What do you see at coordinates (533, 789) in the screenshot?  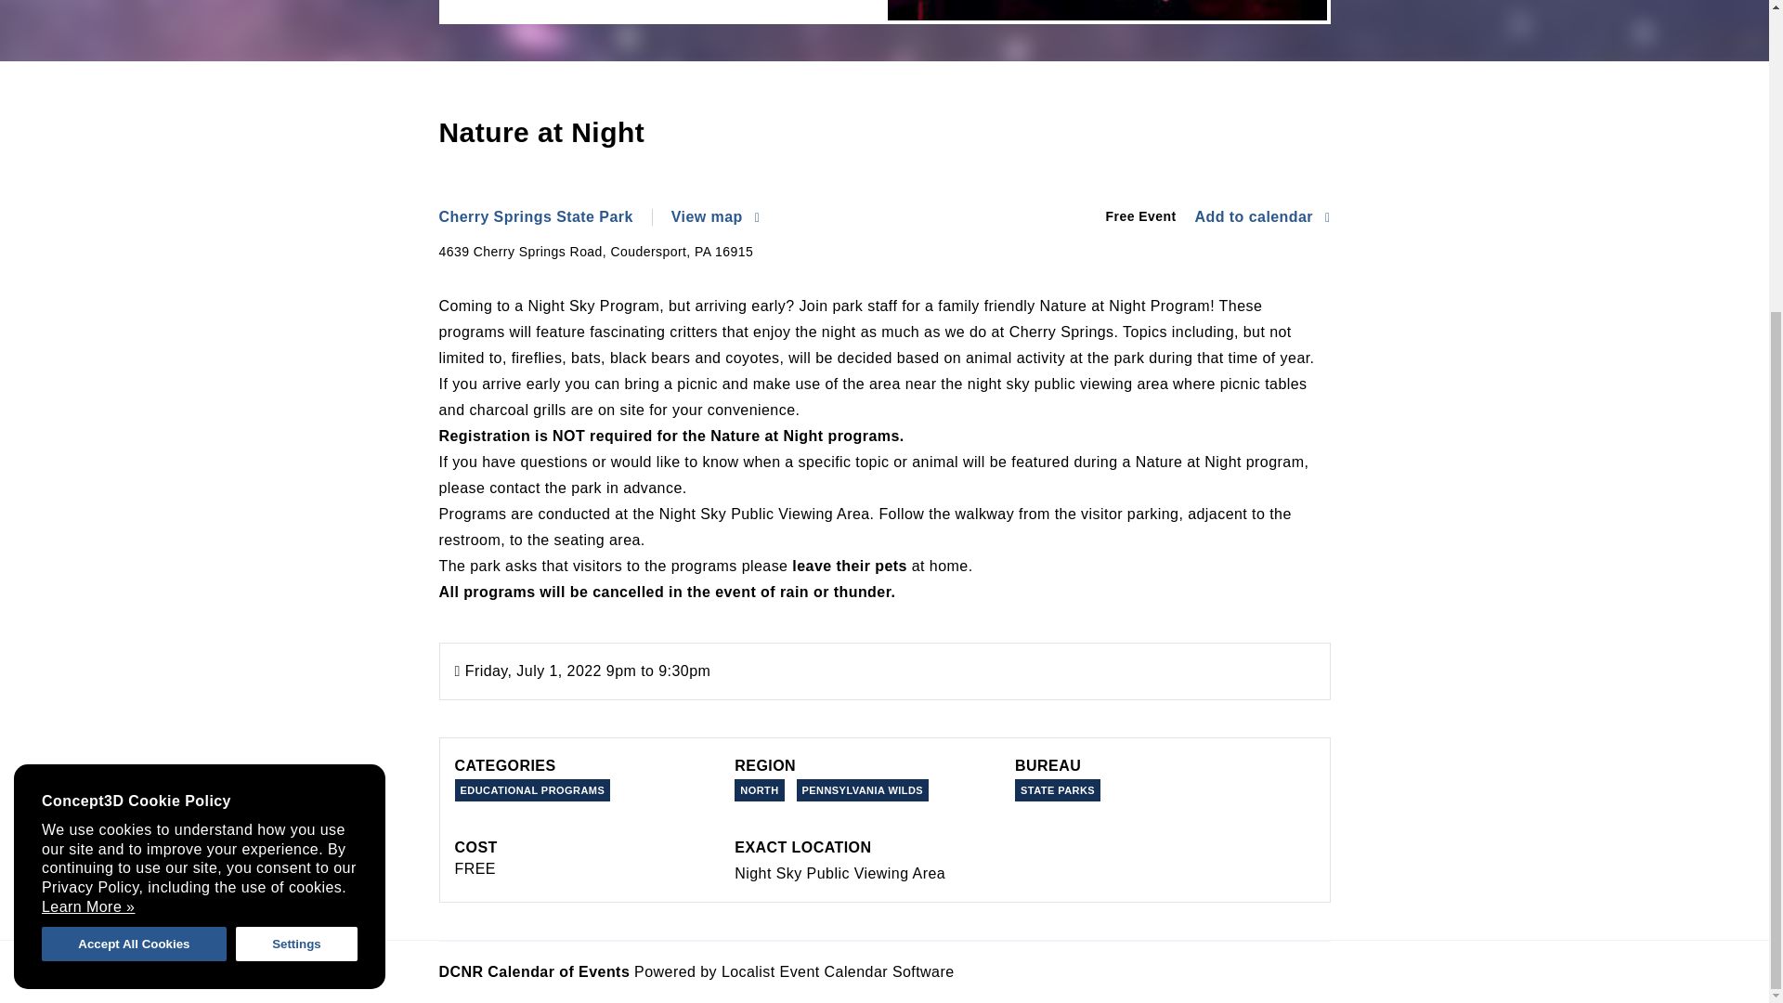 I see `EDUCATIONAL PROGRAMS` at bounding box center [533, 789].